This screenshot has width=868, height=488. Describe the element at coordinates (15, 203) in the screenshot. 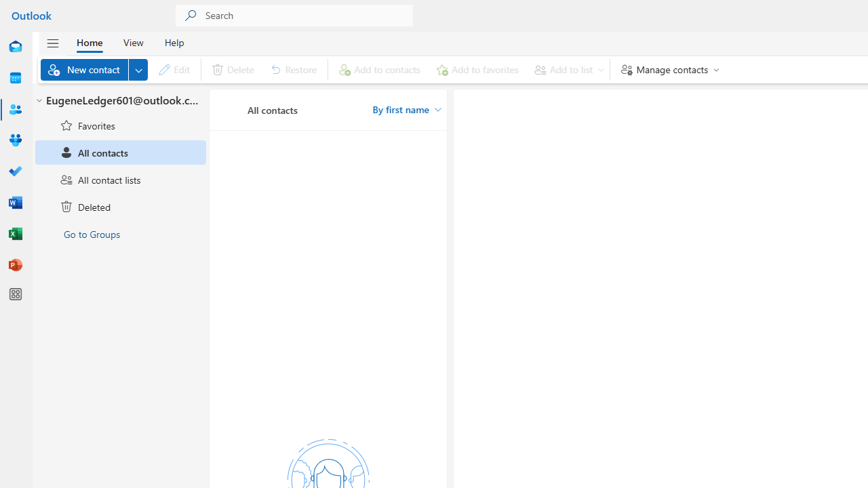

I see `Word` at that location.